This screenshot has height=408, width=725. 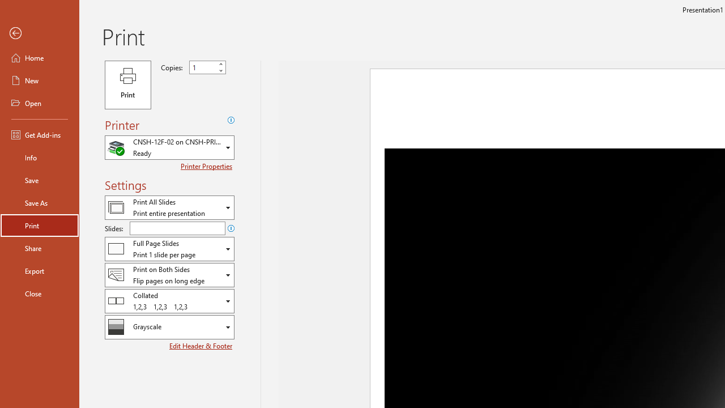 What do you see at coordinates (40, 103) in the screenshot?
I see `Open` at bounding box center [40, 103].